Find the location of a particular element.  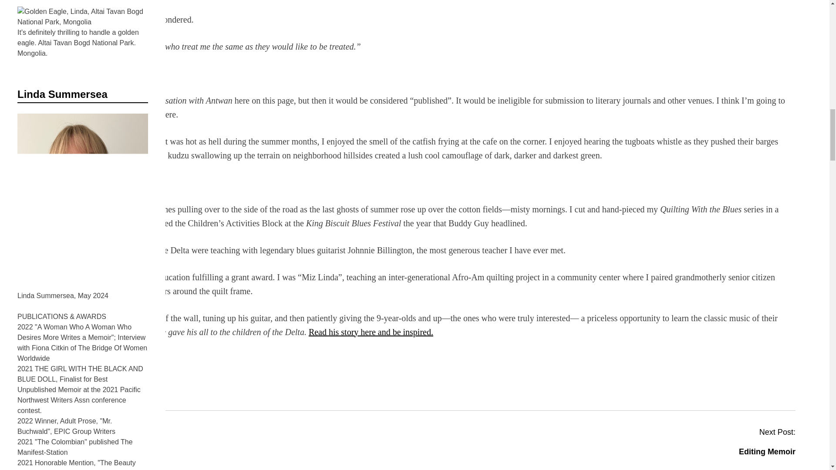

Editing Memoir is located at coordinates (767, 452).